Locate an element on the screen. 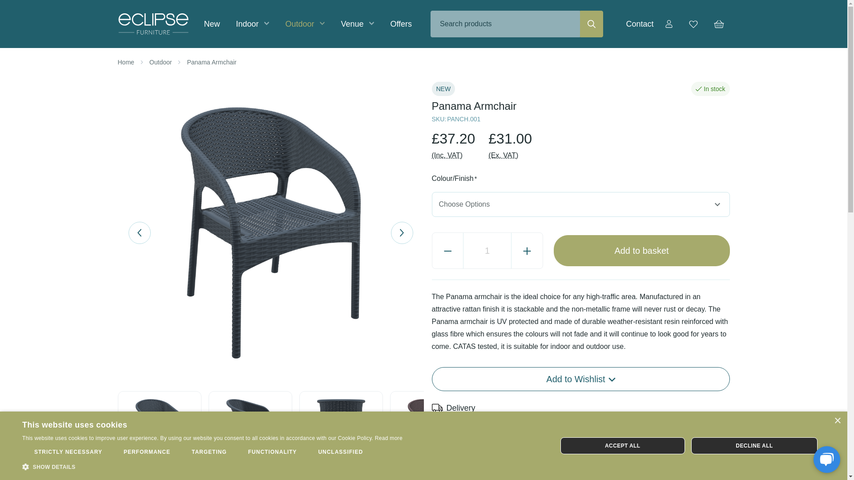 Image resolution: width=854 pixels, height=480 pixels. Outdoor is located at coordinates (305, 24).